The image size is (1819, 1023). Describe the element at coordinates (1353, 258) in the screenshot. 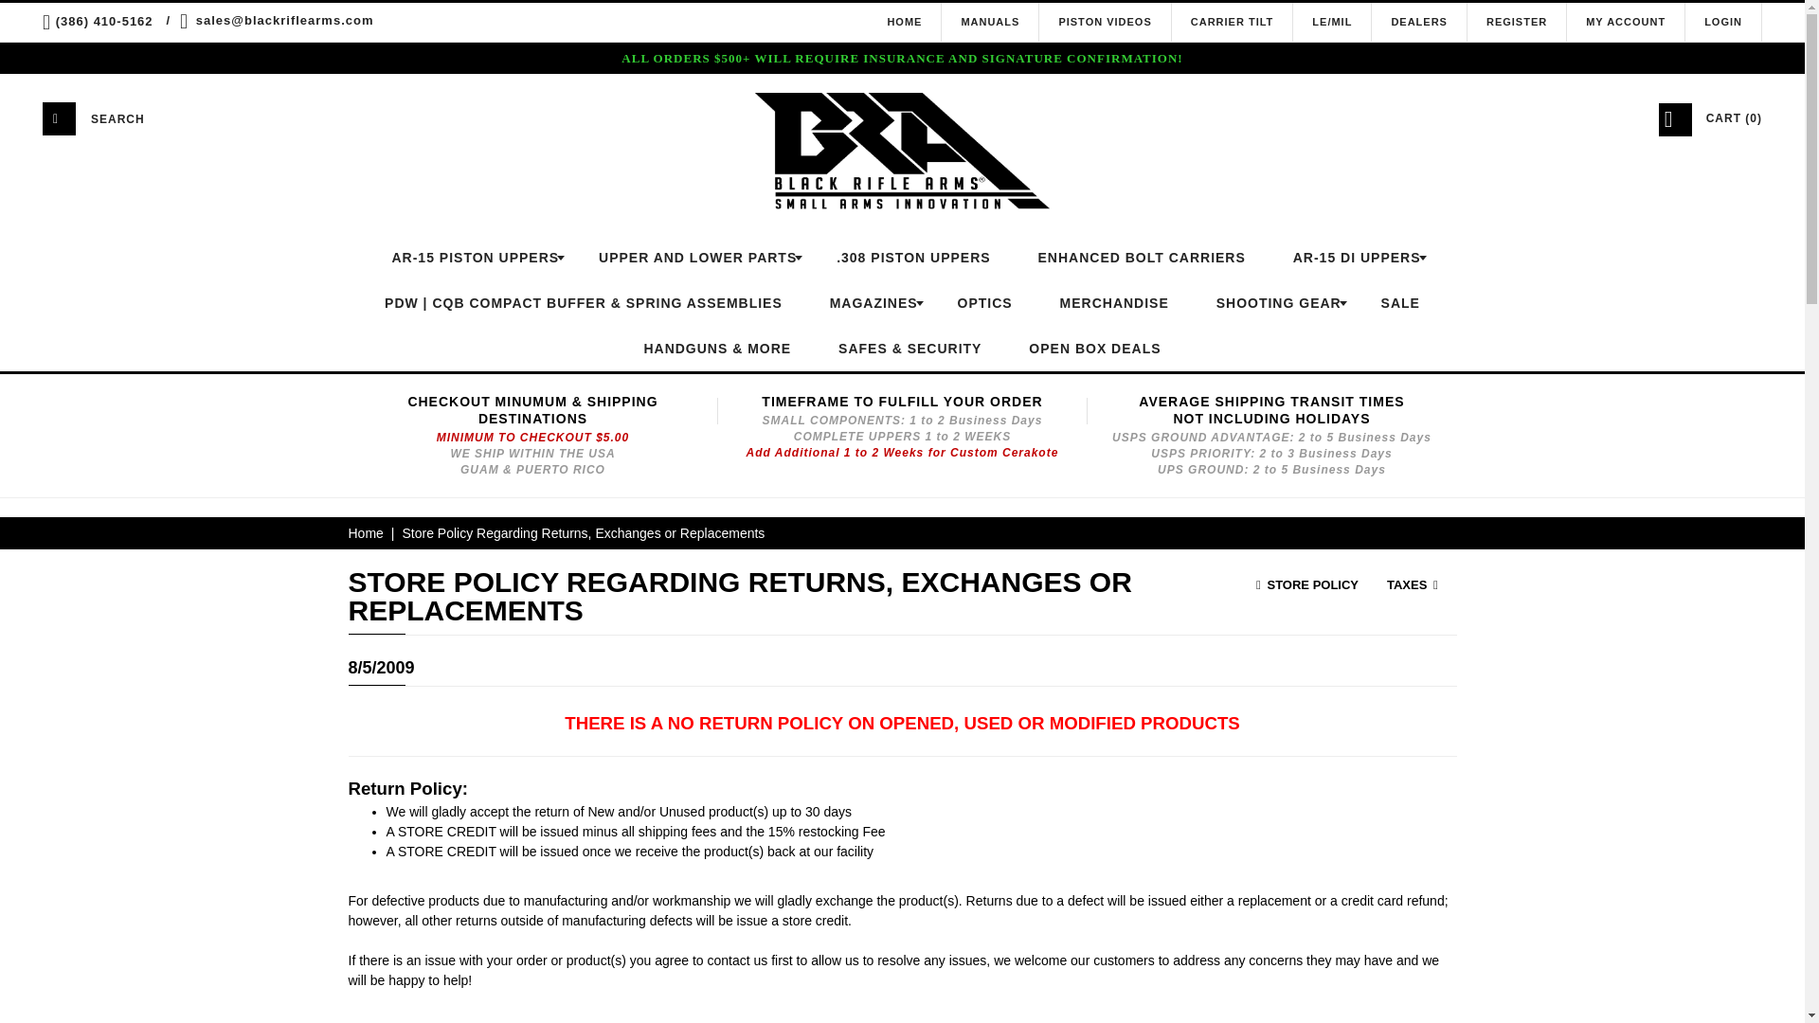

I see `AR-15 DI UPPERS` at that location.